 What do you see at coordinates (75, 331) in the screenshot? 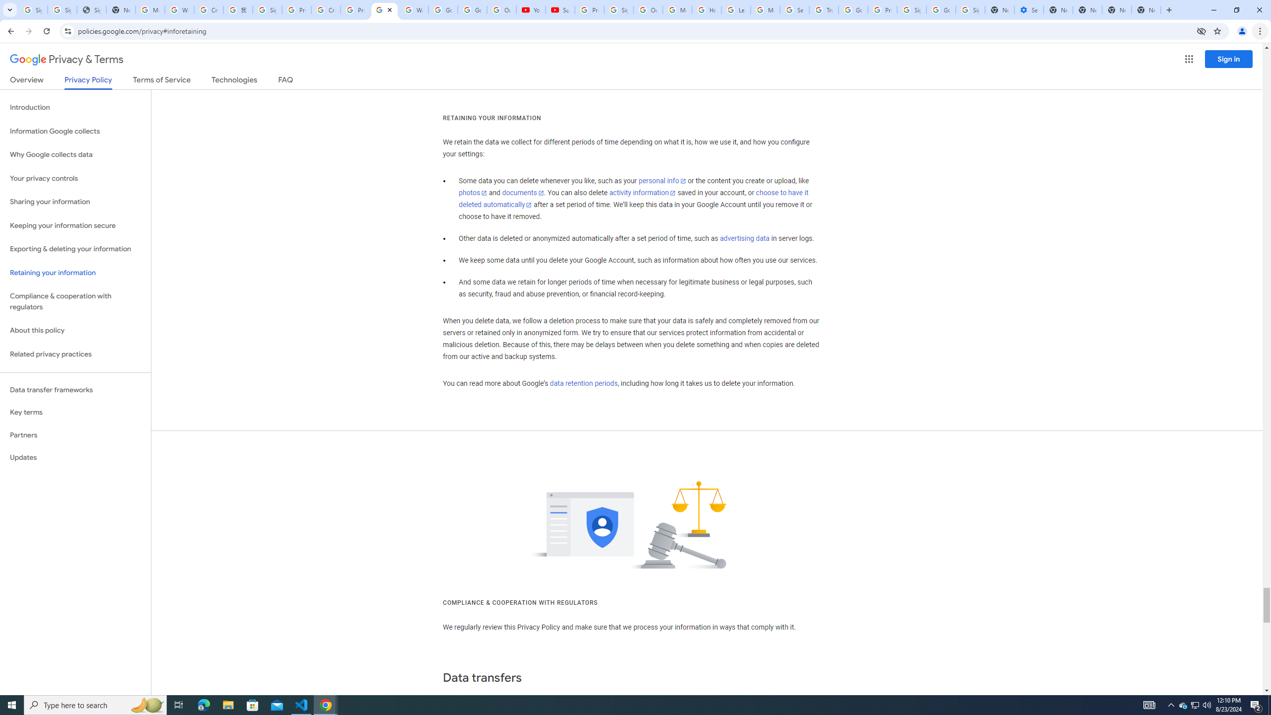
I see `About this policy` at bounding box center [75, 331].